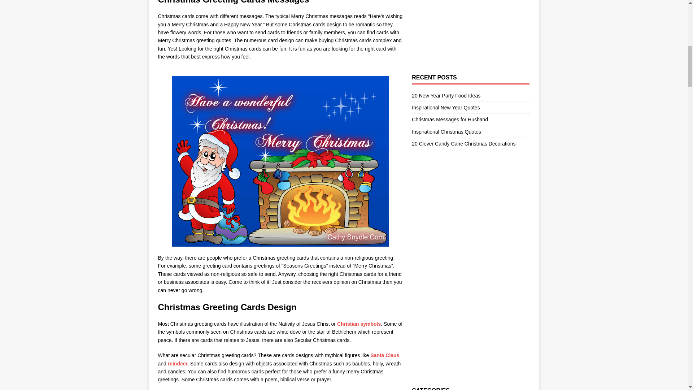  Describe the element at coordinates (463, 144) in the screenshot. I see `20 Clever Candy Cane Christmas Decorations` at that location.